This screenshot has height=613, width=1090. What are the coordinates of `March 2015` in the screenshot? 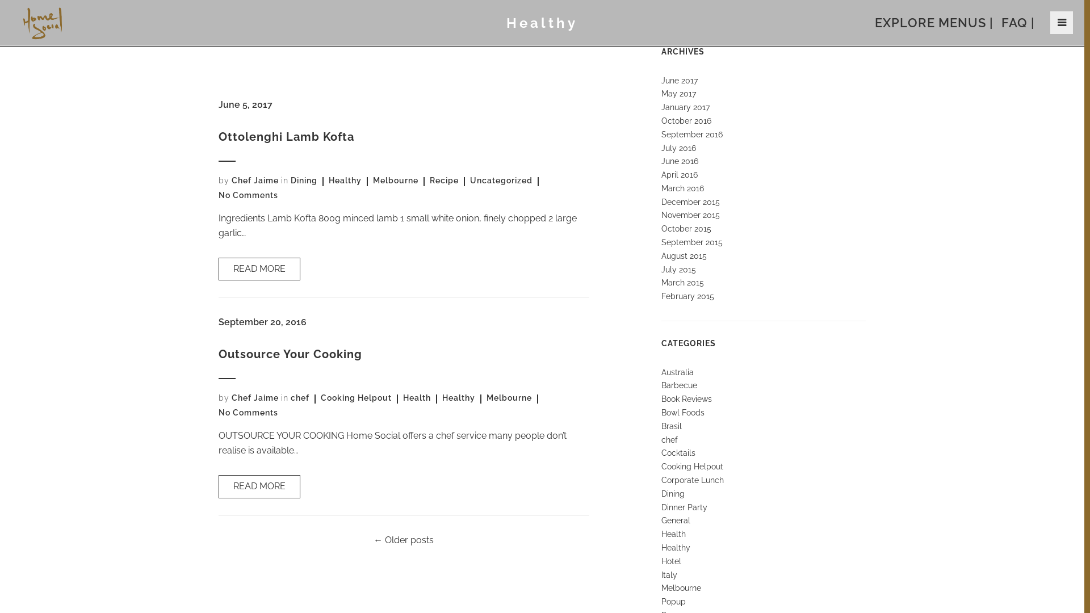 It's located at (682, 283).